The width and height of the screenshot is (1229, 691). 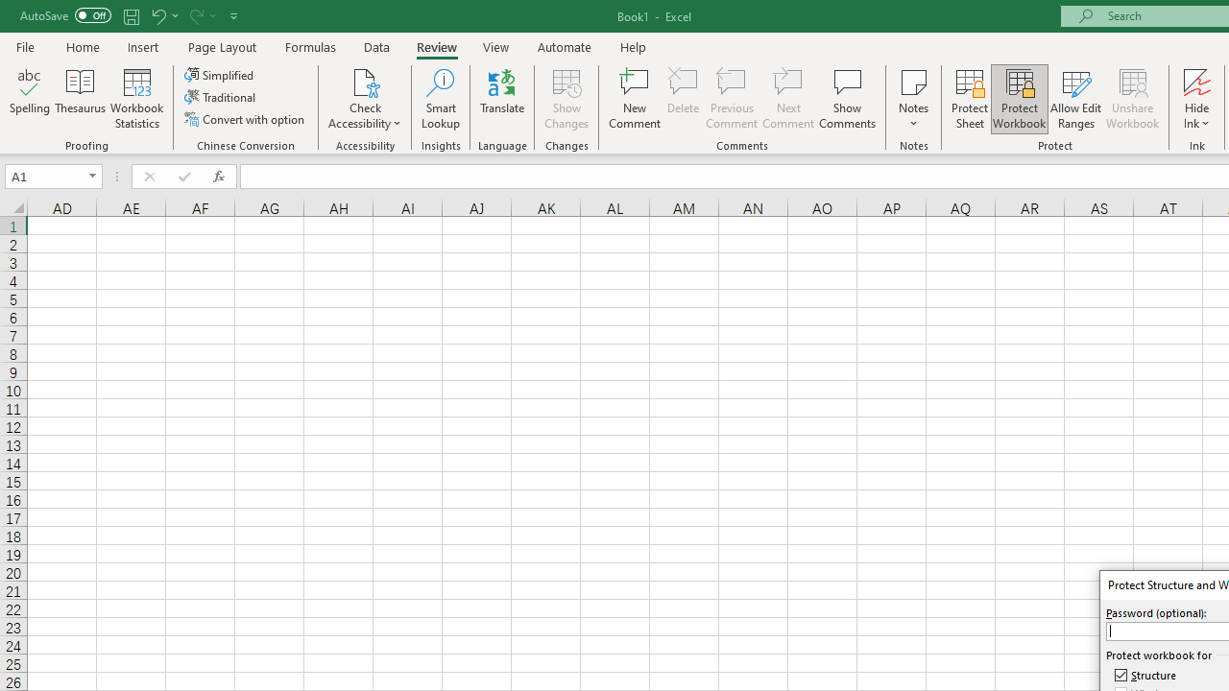 What do you see at coordinates (848, 98) in the screenshot?
I see `Show Comments` at bounding box center [848, 98].